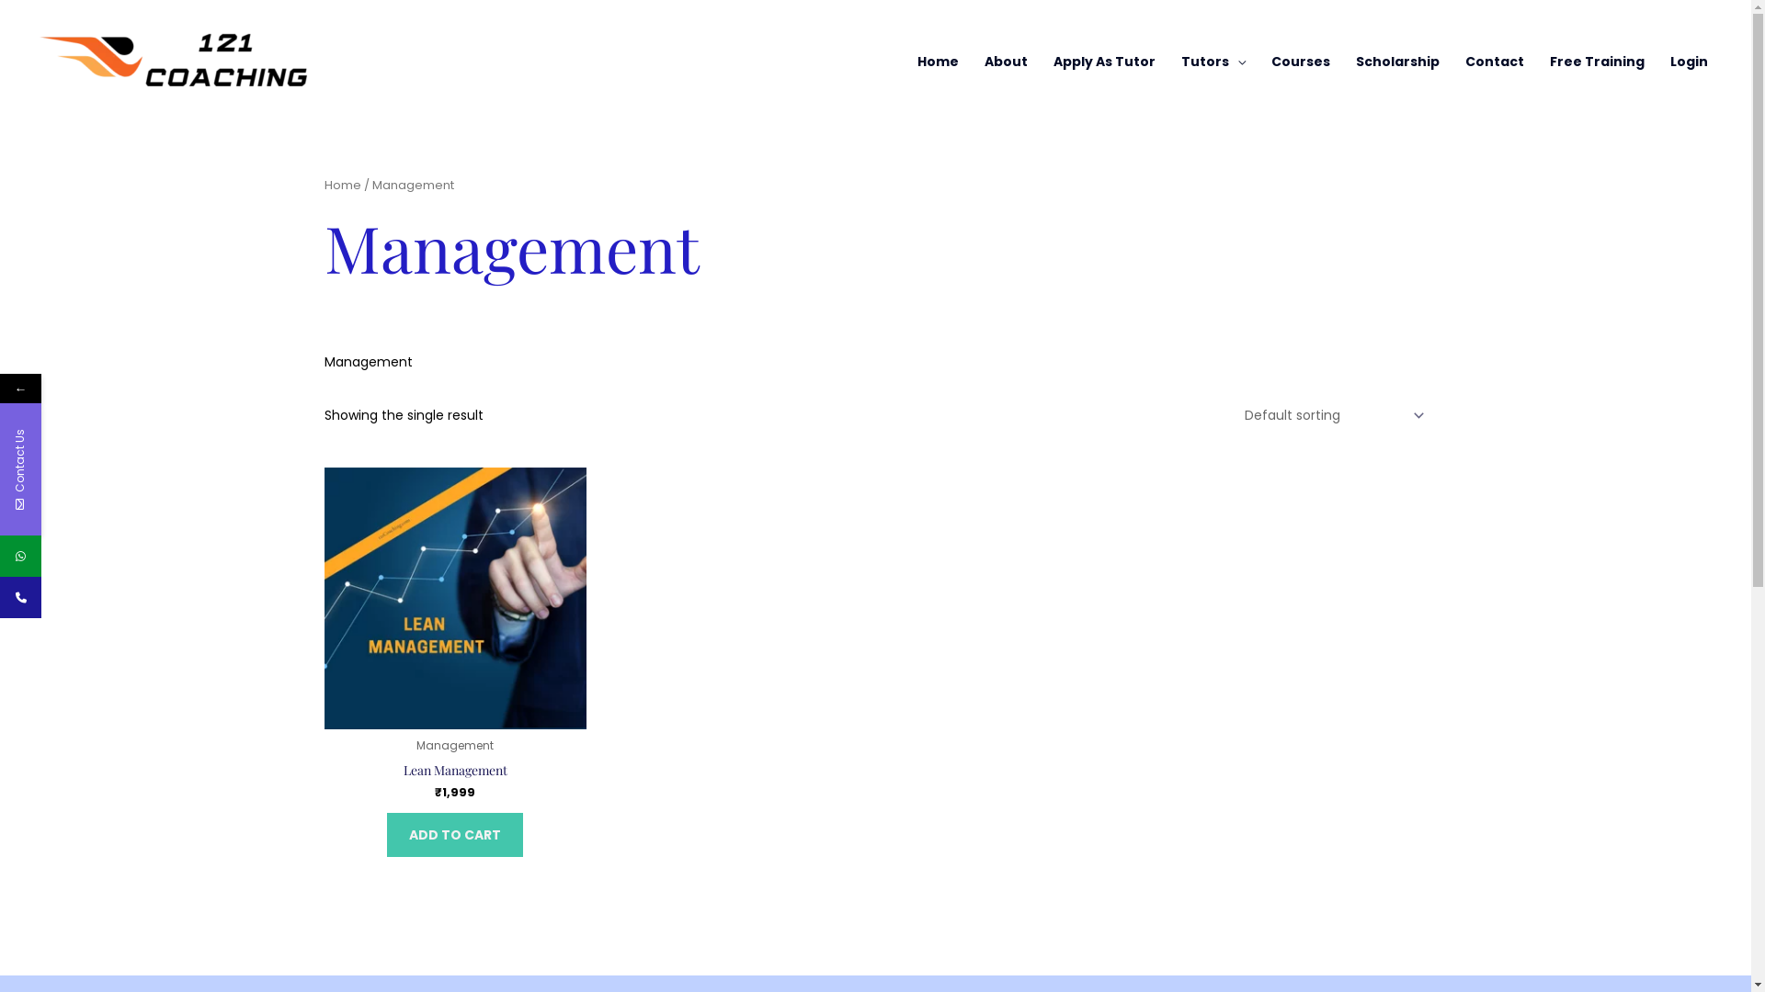 This screenshot has height=992, width=1765. Describe the element at coordinates (105, 597) in the screenshot. I see `Phone` at that location.